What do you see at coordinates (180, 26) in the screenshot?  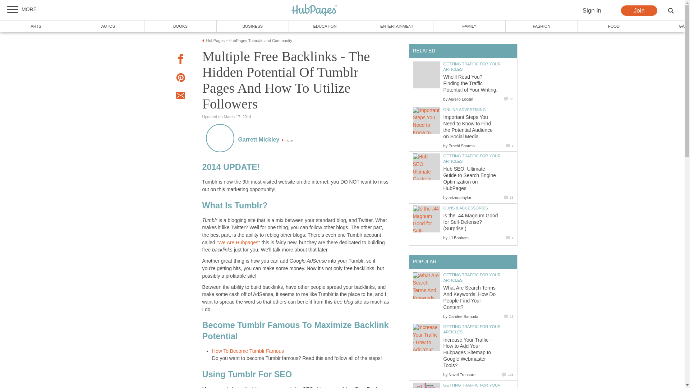 I see `BOOKS` at bounding box center [180, 26].